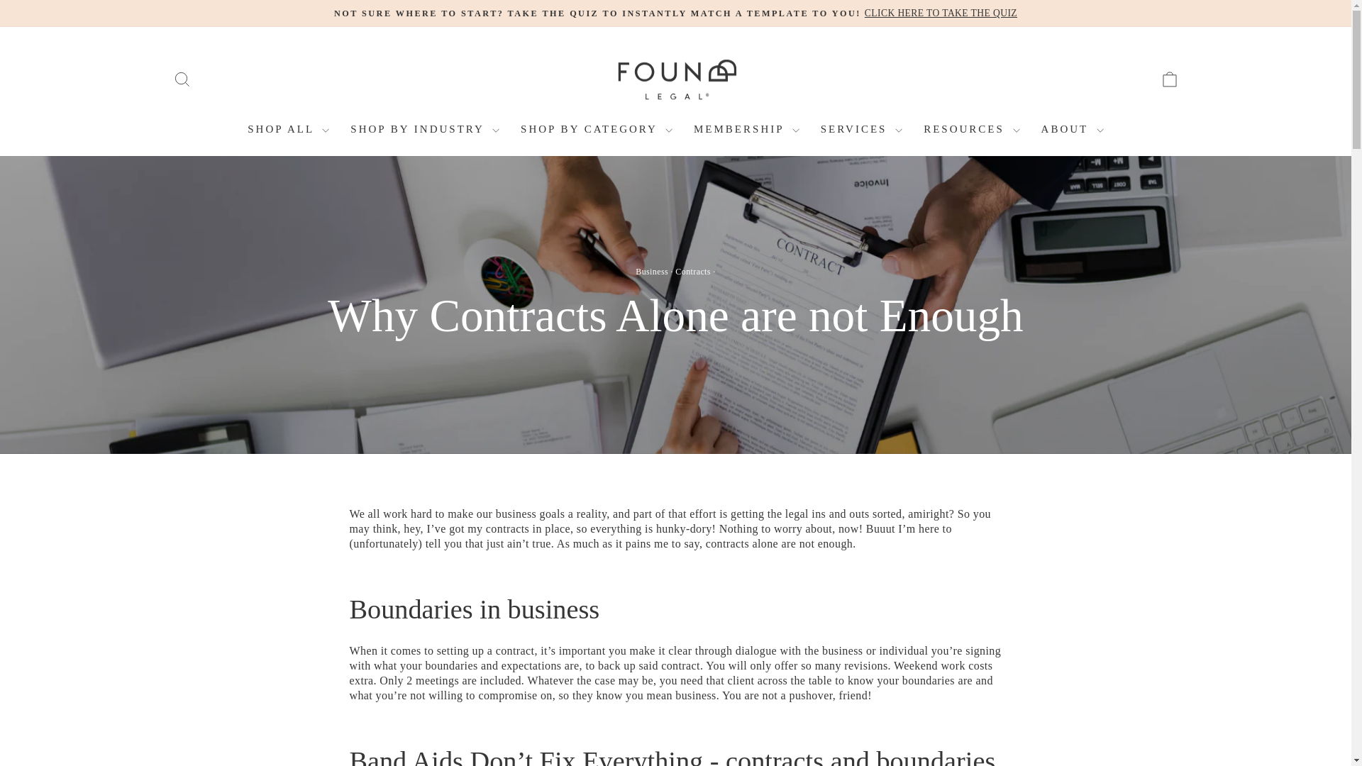 The image size is (1362, 766). What do you see at coordinates (1169, 79) in the screenshot?
I see `ICON-BAG-MINIMAL` at bounding box center [1169, 79].